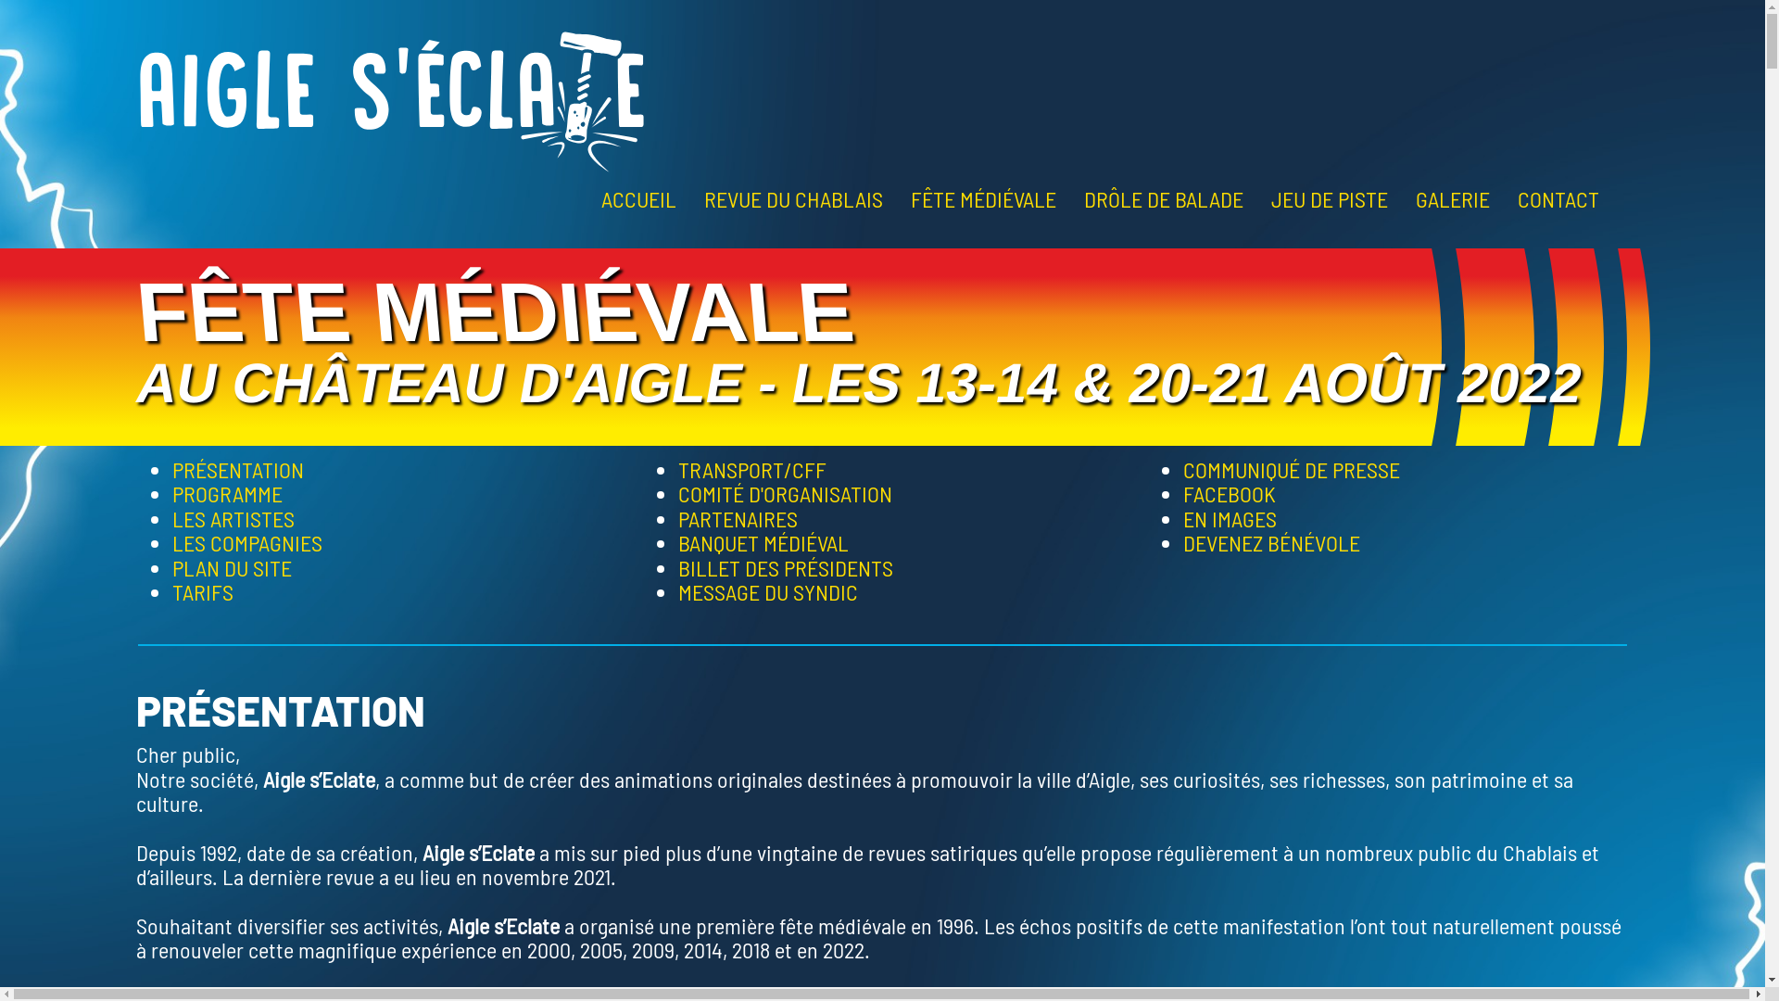 This screenshot has height=1001, width=1779. What do you see at coordinates (1230, 493) in the screenshot?
I see `FACEBOOK` at bounding box center [1230, 493].